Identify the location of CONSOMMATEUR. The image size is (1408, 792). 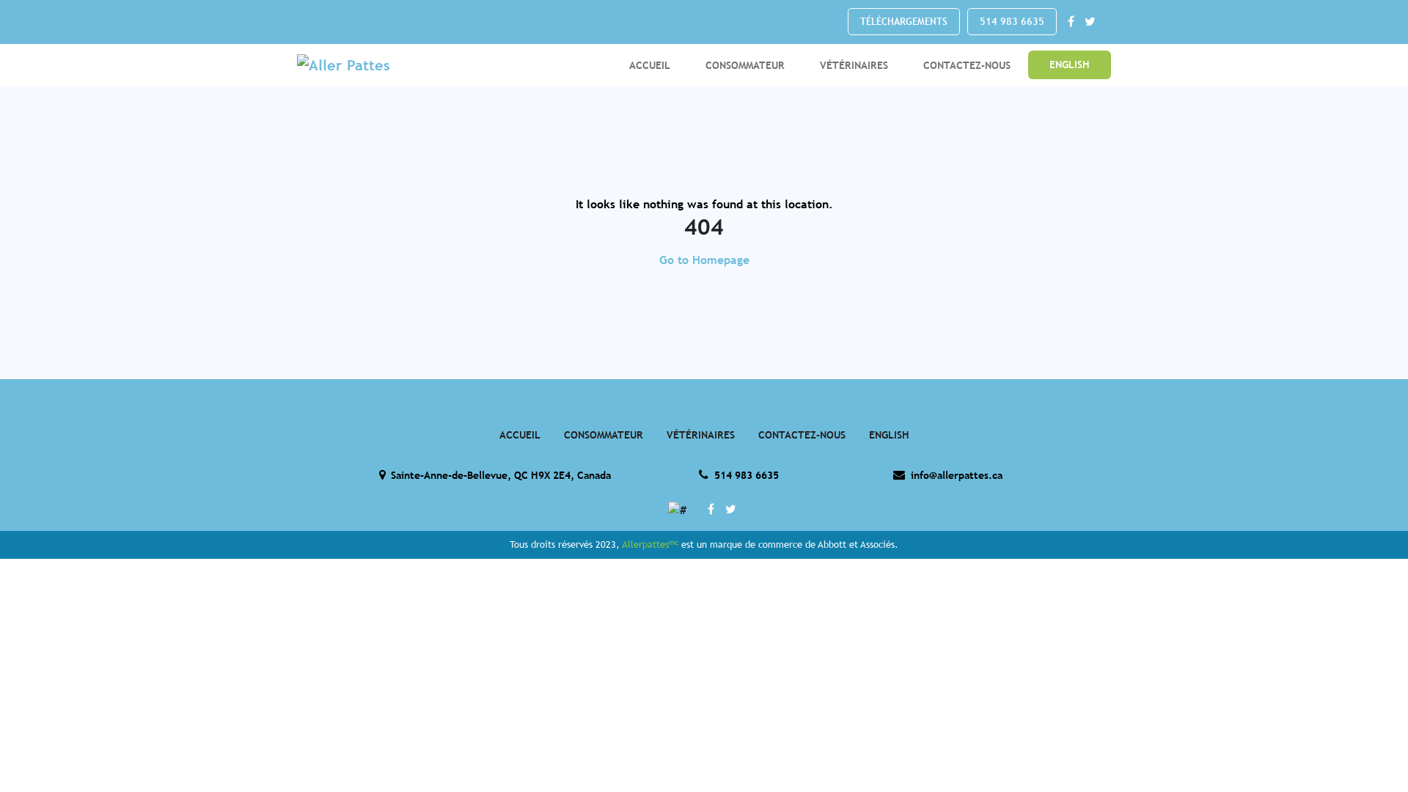
(745, 65).